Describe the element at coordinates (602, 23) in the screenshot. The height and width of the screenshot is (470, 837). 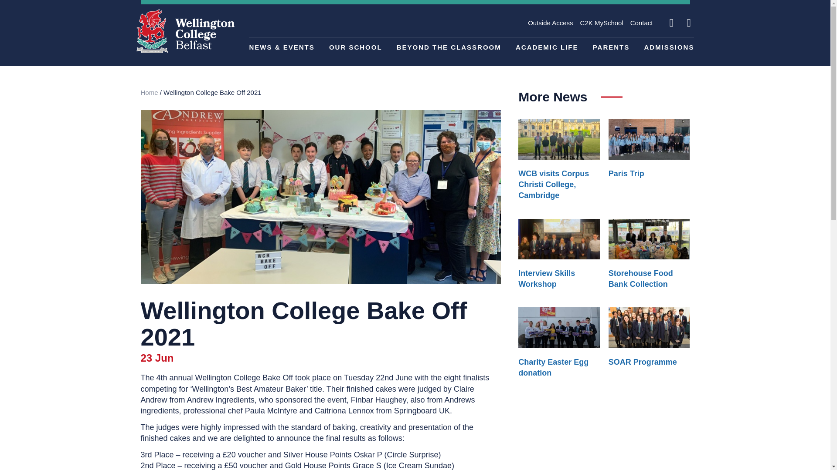
I see `C2K MySchool` at that location.